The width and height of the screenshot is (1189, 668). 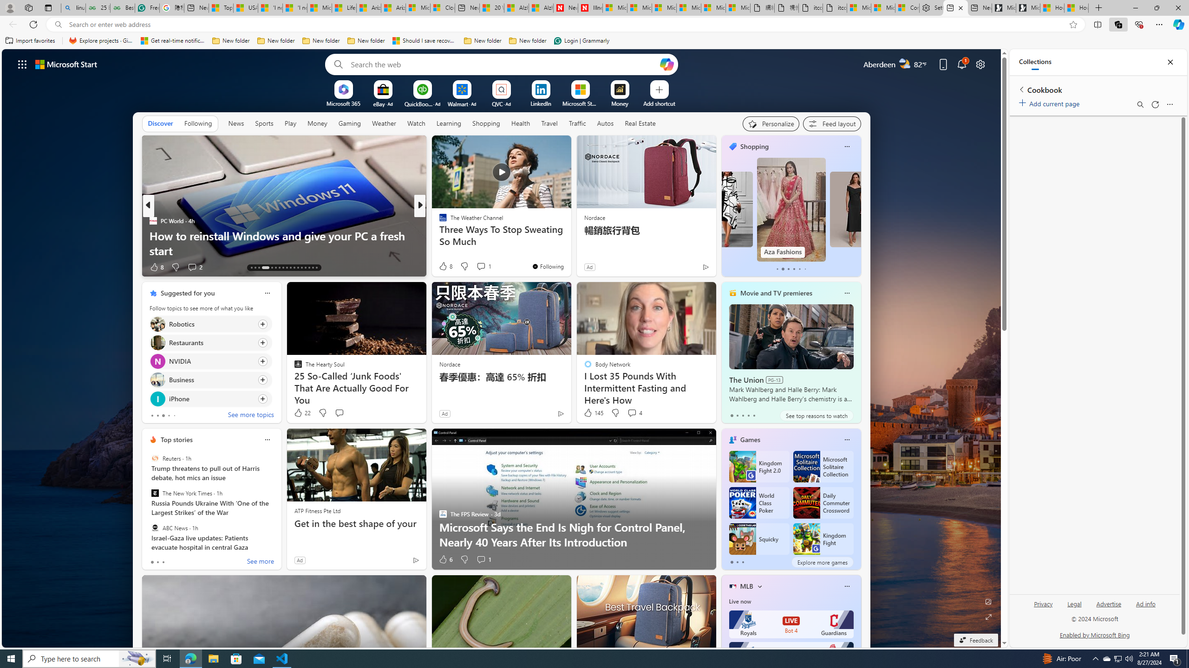 What do you see at coordinates (565, 8) in the screenshot?
I see `Newsweek - News, Analysis, Politics, Business, Technology` at bounding box center [565, 8].